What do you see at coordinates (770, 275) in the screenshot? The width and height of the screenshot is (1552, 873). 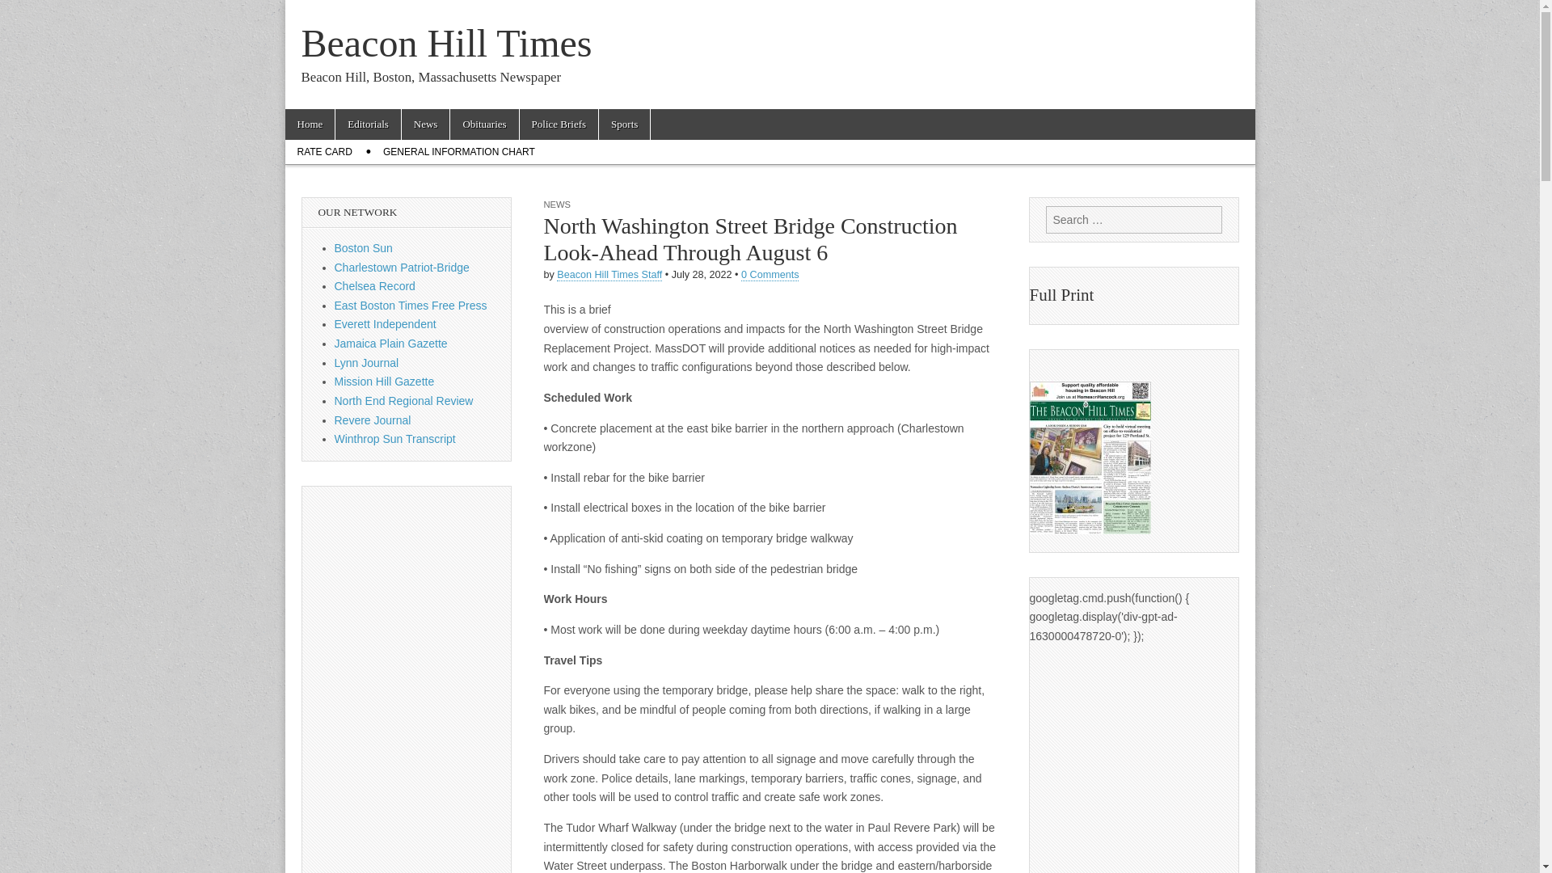 I see `0 Comments` at bounding box center [770, 275].